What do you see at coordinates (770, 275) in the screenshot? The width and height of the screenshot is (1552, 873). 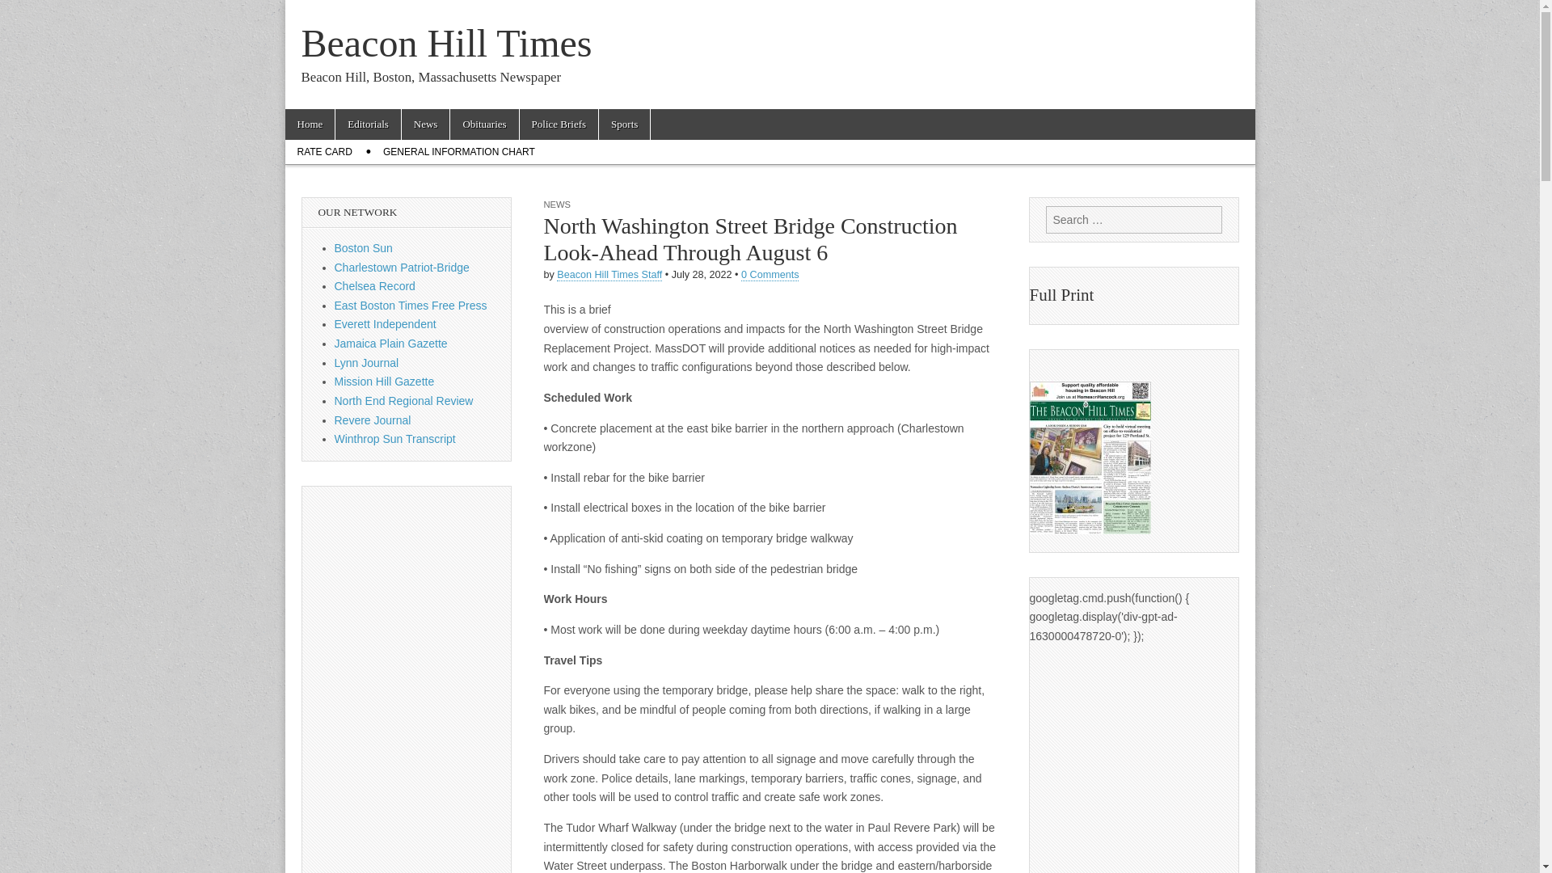 I see `0 Comments` at bounding box center [770, 275].